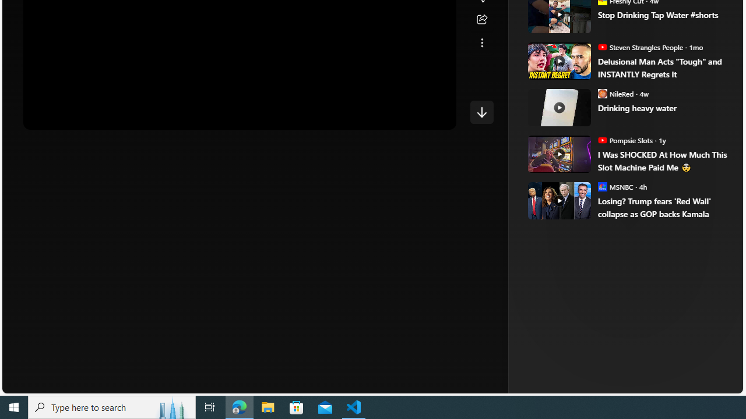 This screenshot has width=746, height=419. What do you see at coordinates (602, 140) in the screenshot?
I see `Pompsie Slots` at bounding box center [602, 140].